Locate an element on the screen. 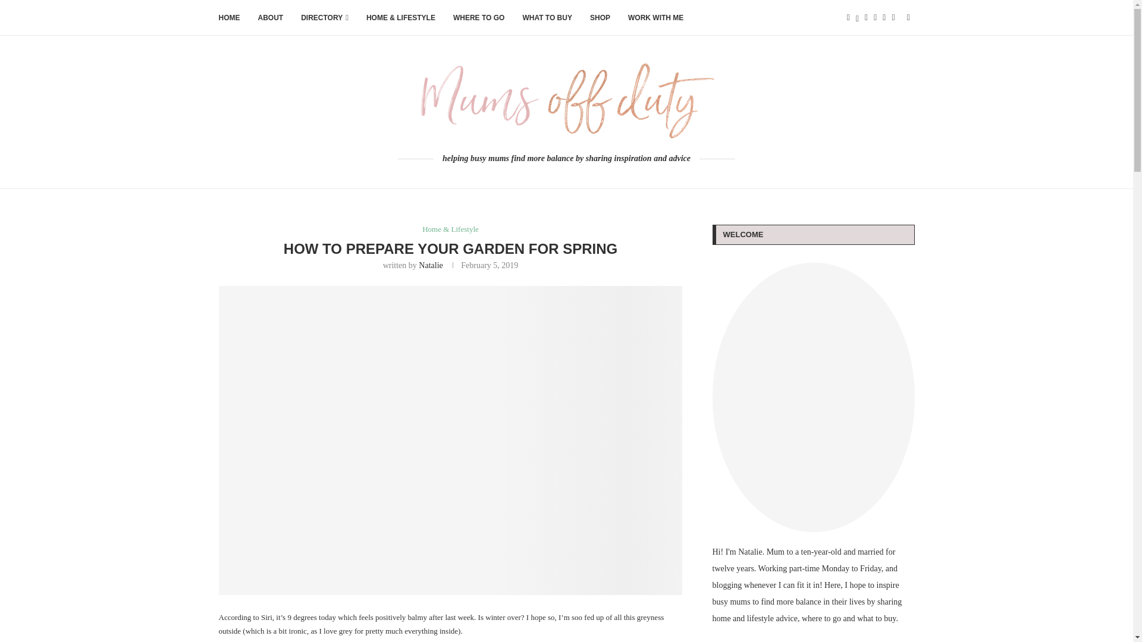  WORK WITH ME is located at coordinates (655, 18).